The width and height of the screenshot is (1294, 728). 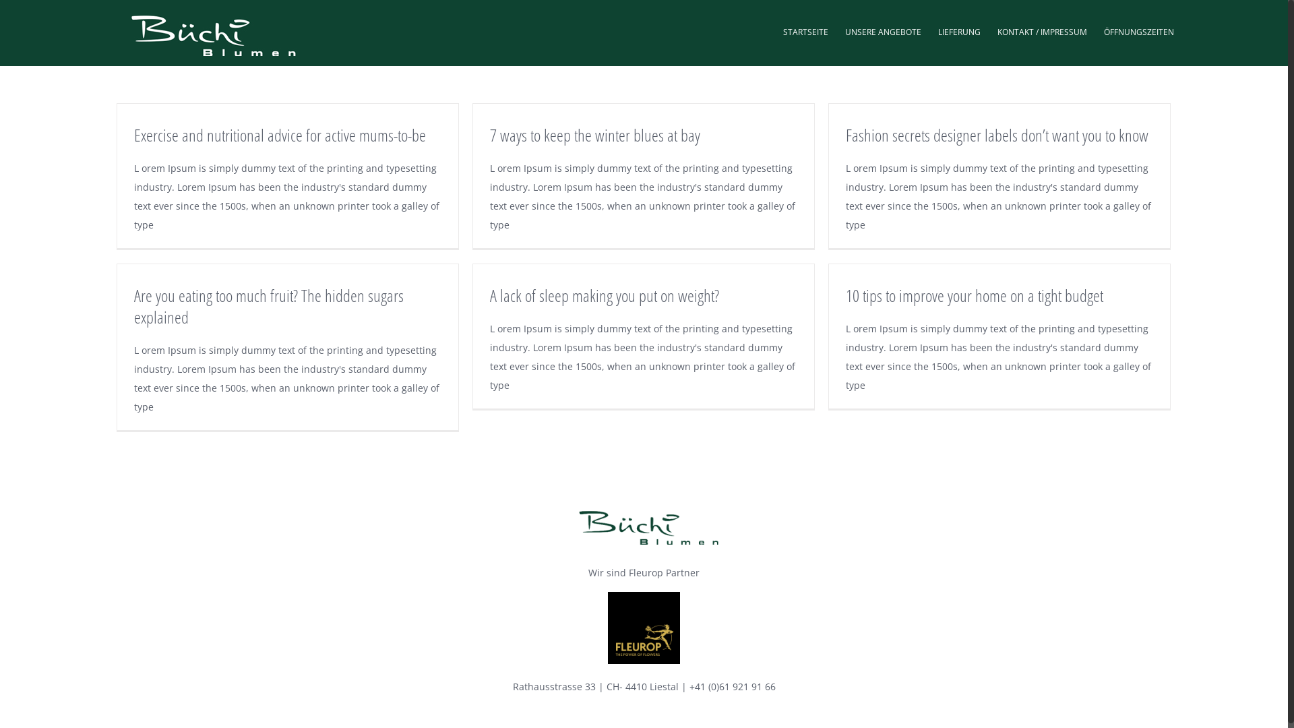 What do you see at coordinates (806, 31) in the screenshot?
I see `STARTSEITE` at bounding box center [806, 31].